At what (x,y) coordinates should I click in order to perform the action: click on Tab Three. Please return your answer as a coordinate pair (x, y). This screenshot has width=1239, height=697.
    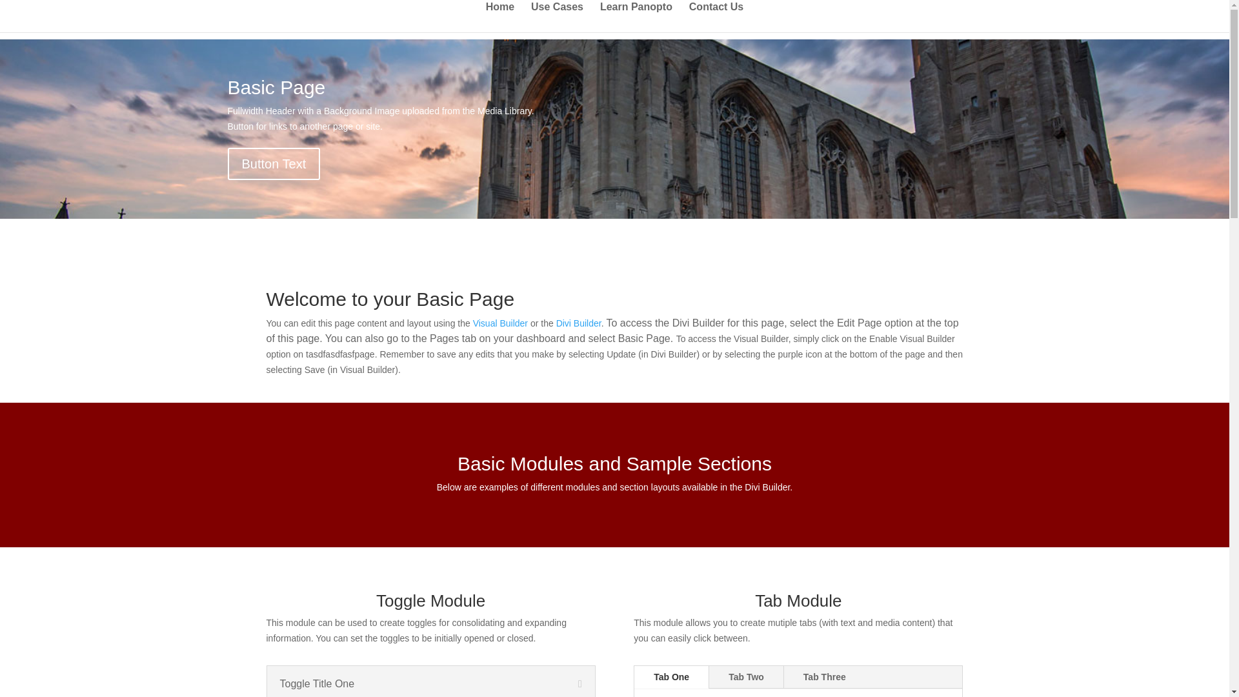
    Looking at the image, I should click on (825, 678).